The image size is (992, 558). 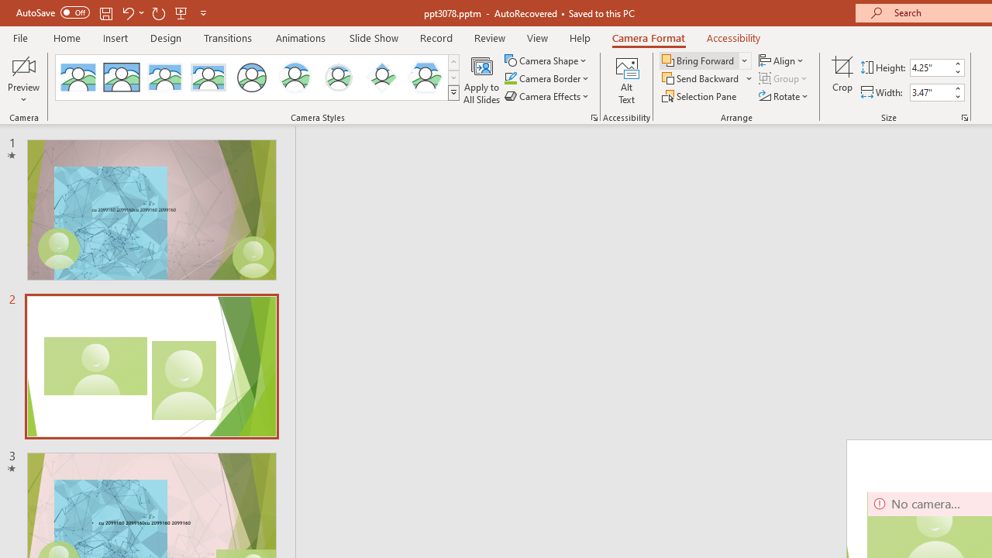 What do you see at coordinates (708, 79) in the screenshot?
I see `Send Backward` at bounding box center [708, 79].